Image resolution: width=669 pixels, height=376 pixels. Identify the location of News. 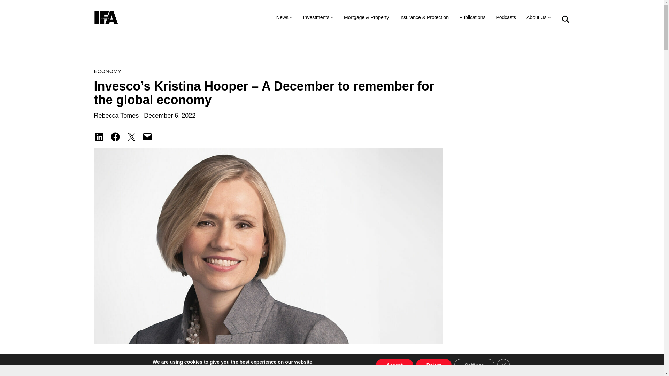
(282, 17).